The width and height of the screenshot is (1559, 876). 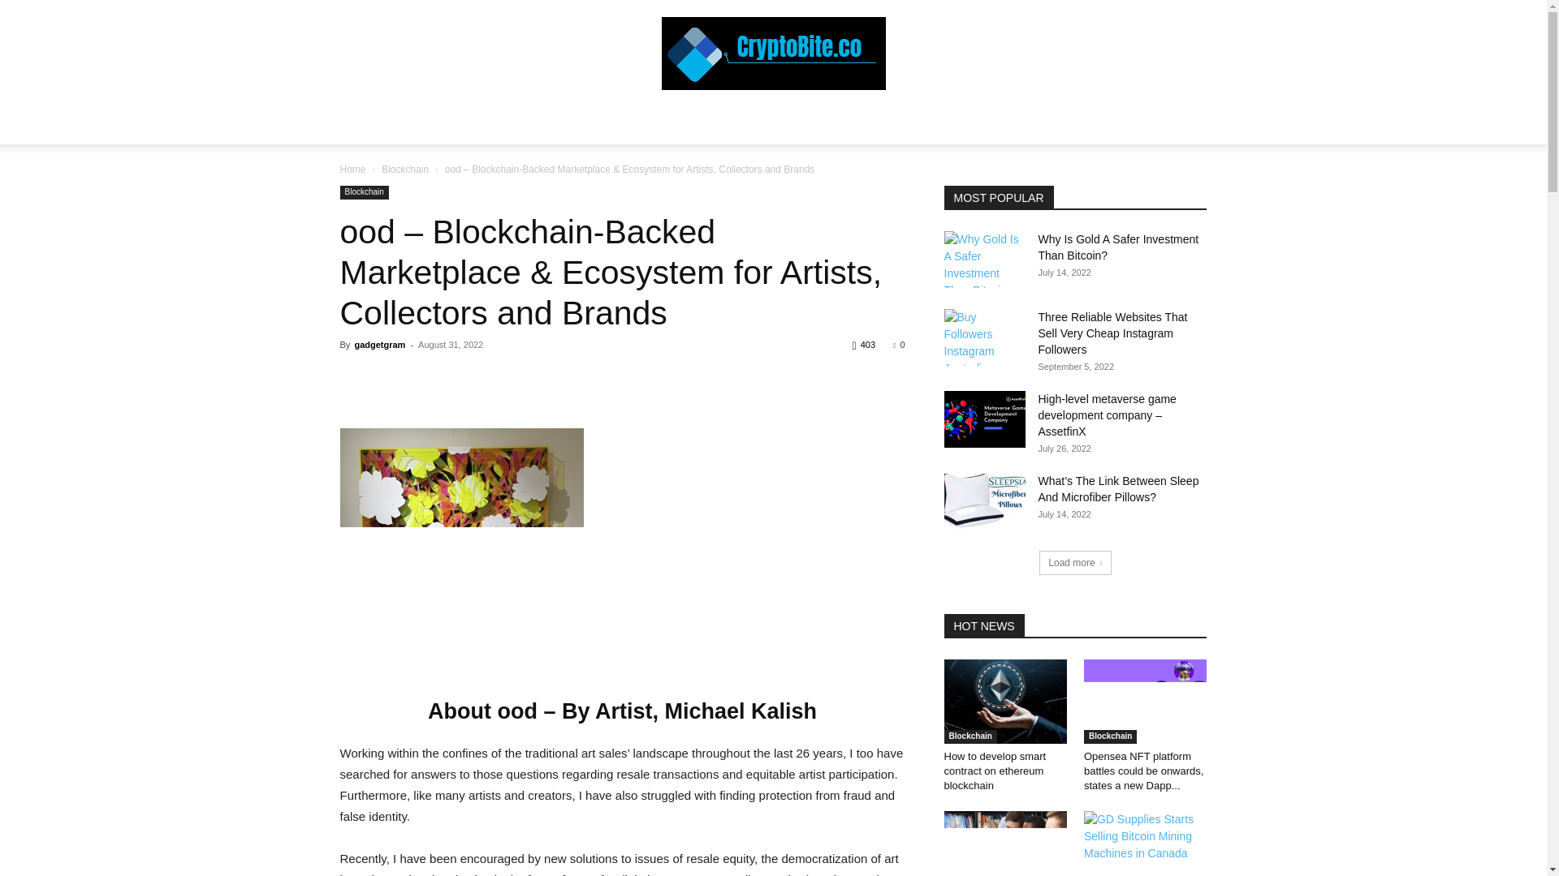 I want to click on BITCOIN, so click(x=551, y=125).